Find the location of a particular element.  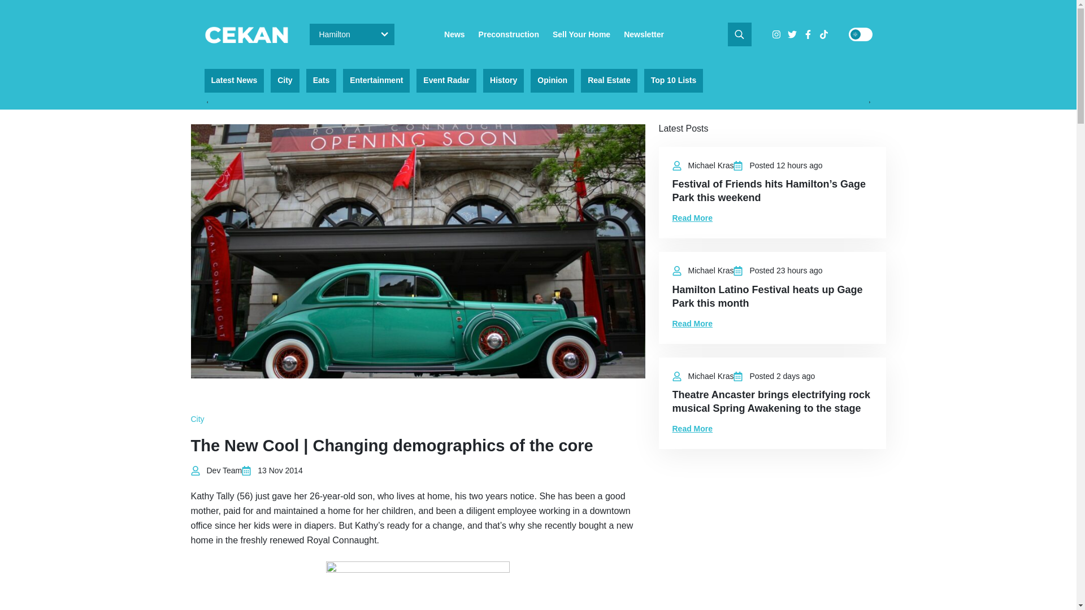

History is located at coordinates (503, 80).